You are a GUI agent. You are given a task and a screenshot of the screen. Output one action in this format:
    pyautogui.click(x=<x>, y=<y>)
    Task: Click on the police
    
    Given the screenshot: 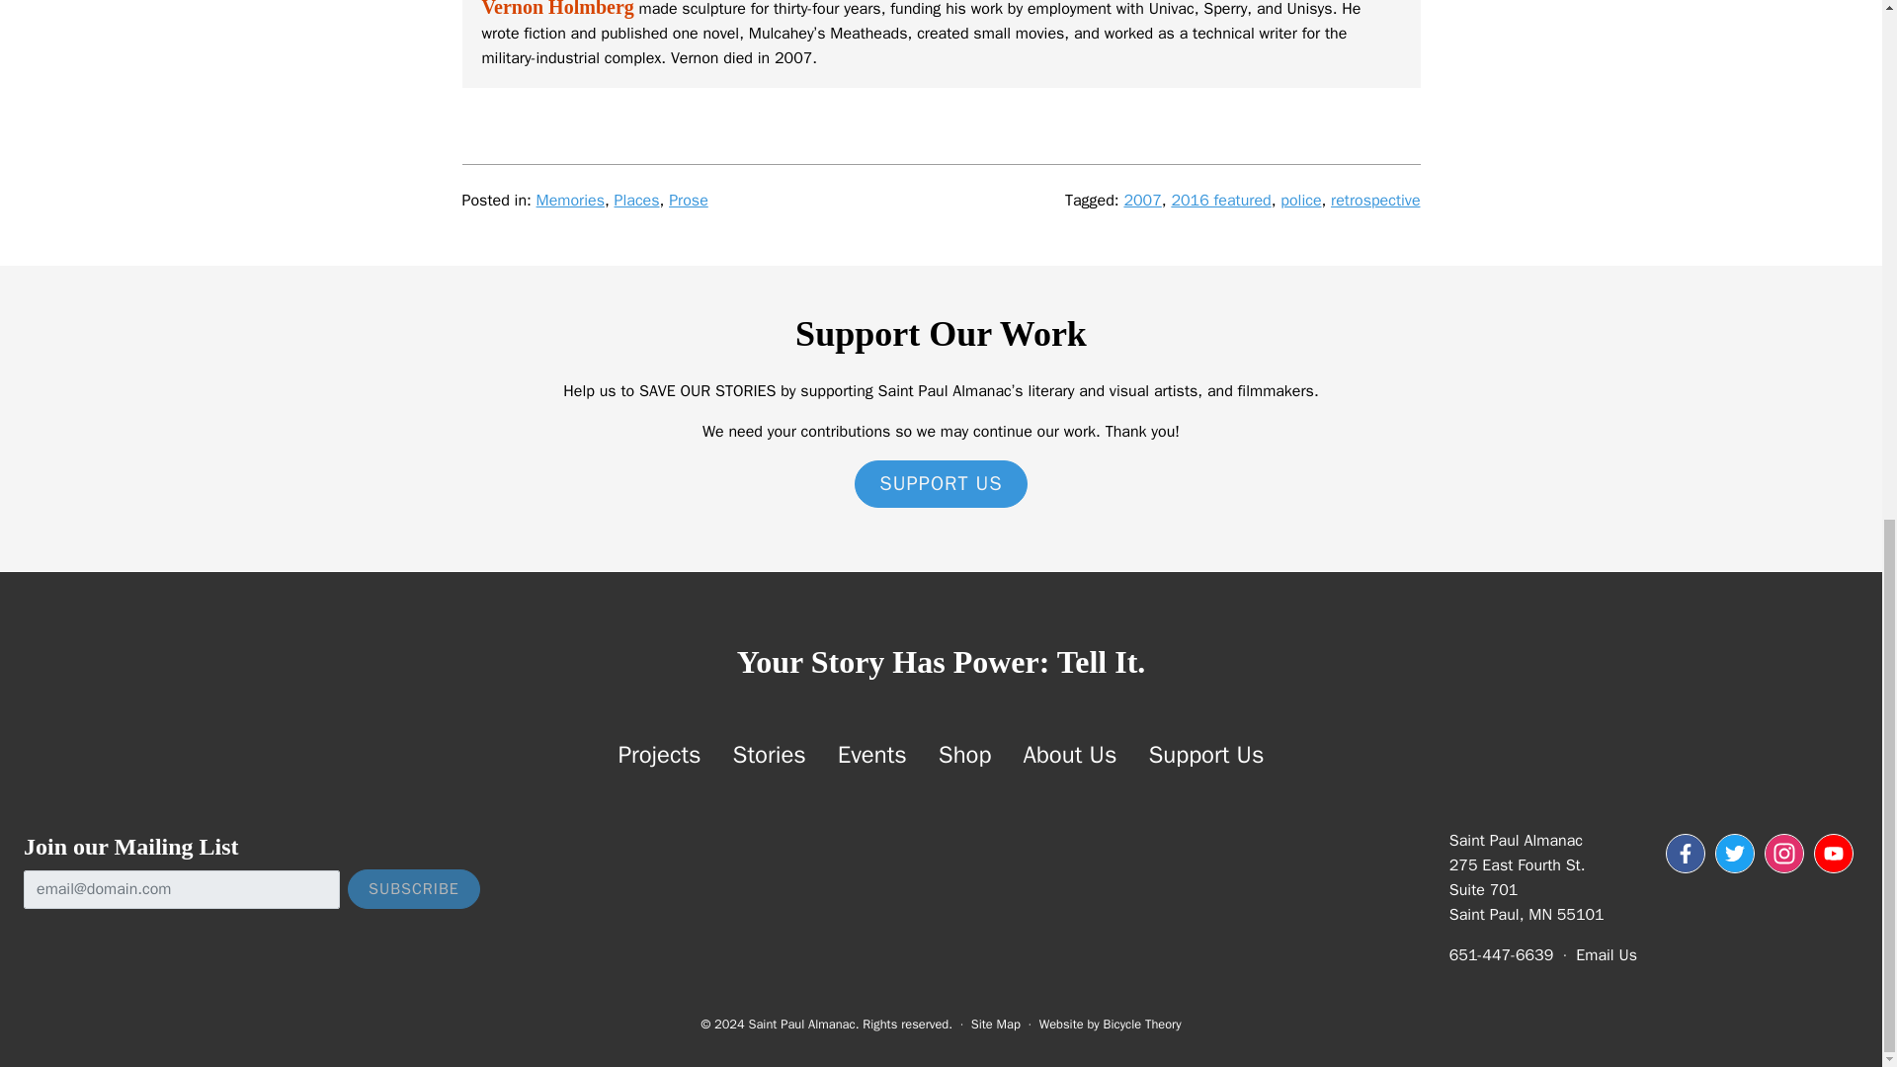 What is the action you would take?
    pyautogui.click(x=1300, y=200)
    